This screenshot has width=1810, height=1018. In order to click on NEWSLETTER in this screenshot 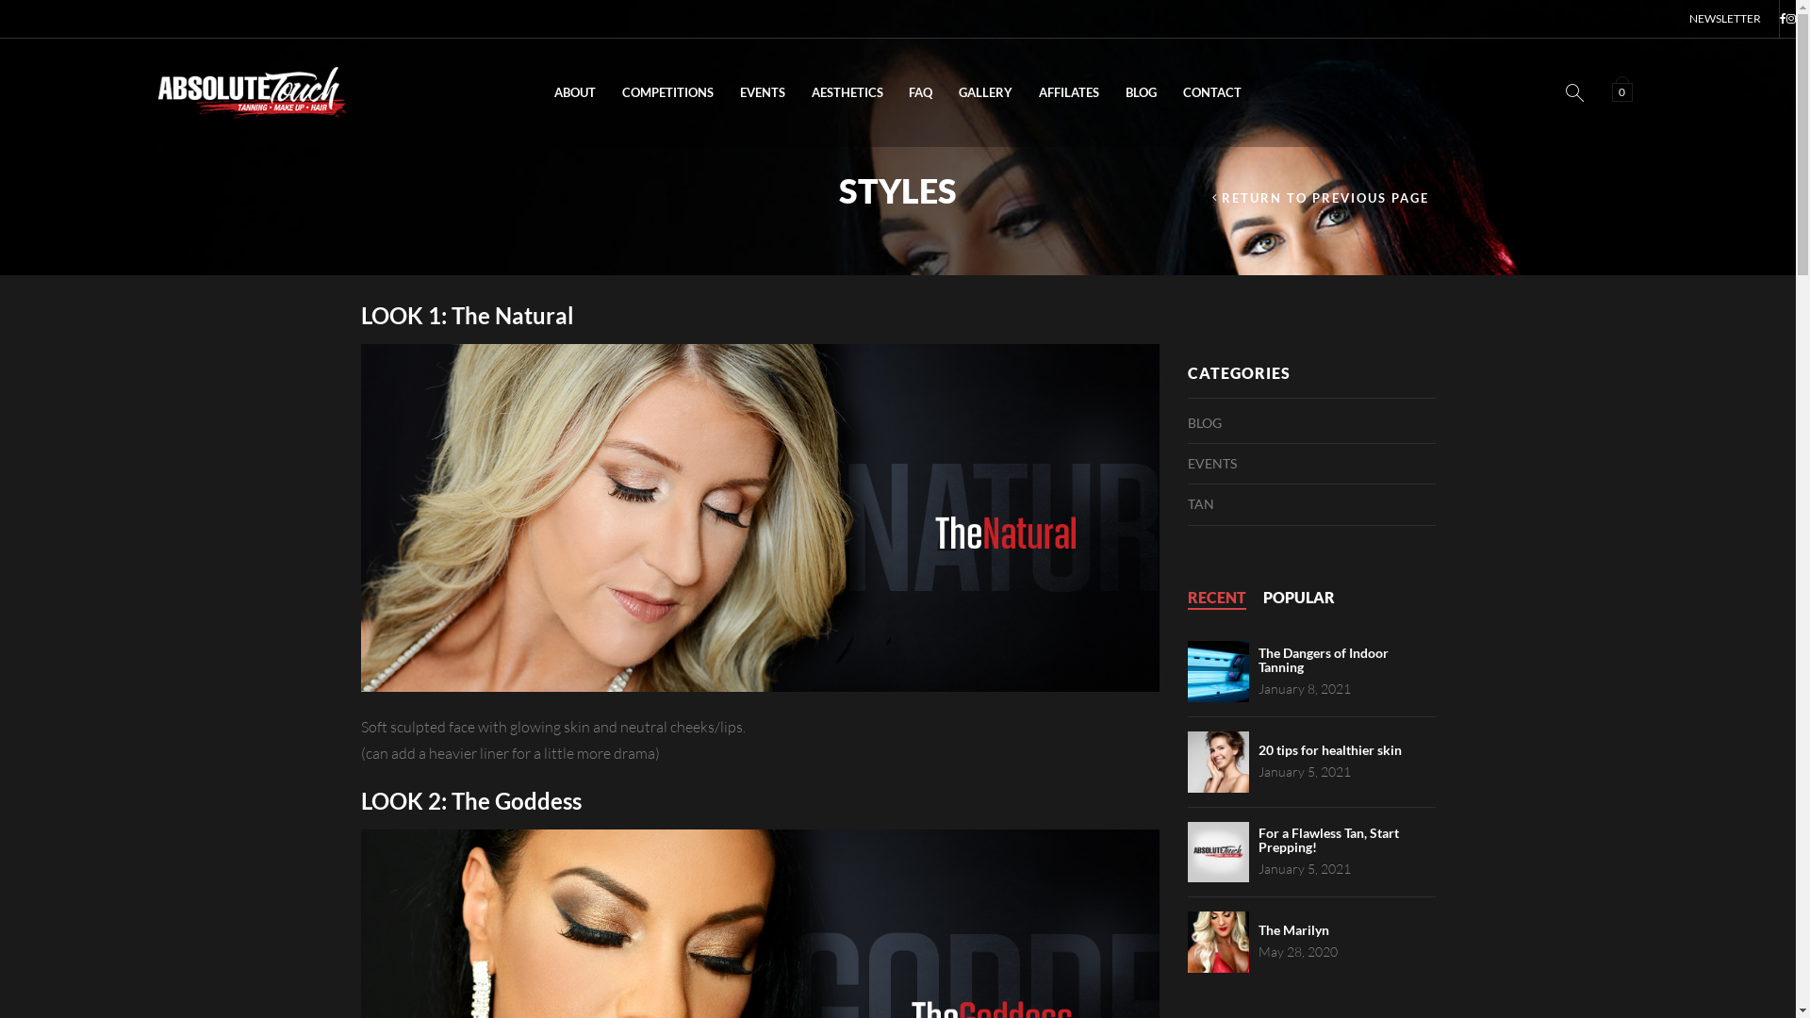, I will do `click(1725, 19)`.